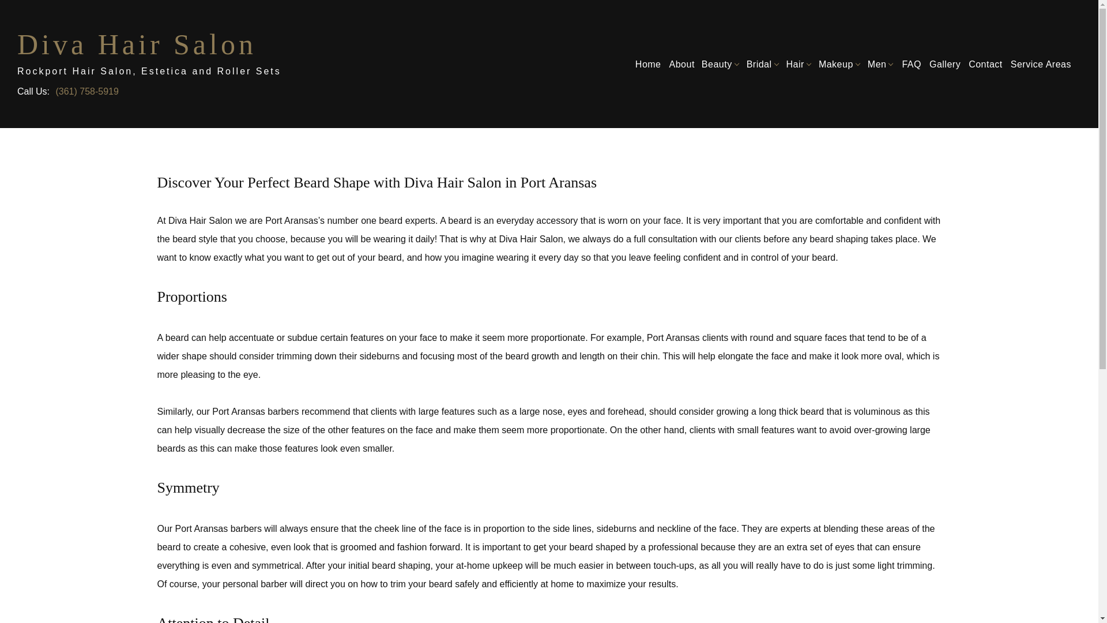  What do you see at coordinates (718, 111) in the screenshot?
I see `Waxing` at bounding box center [718, 111].